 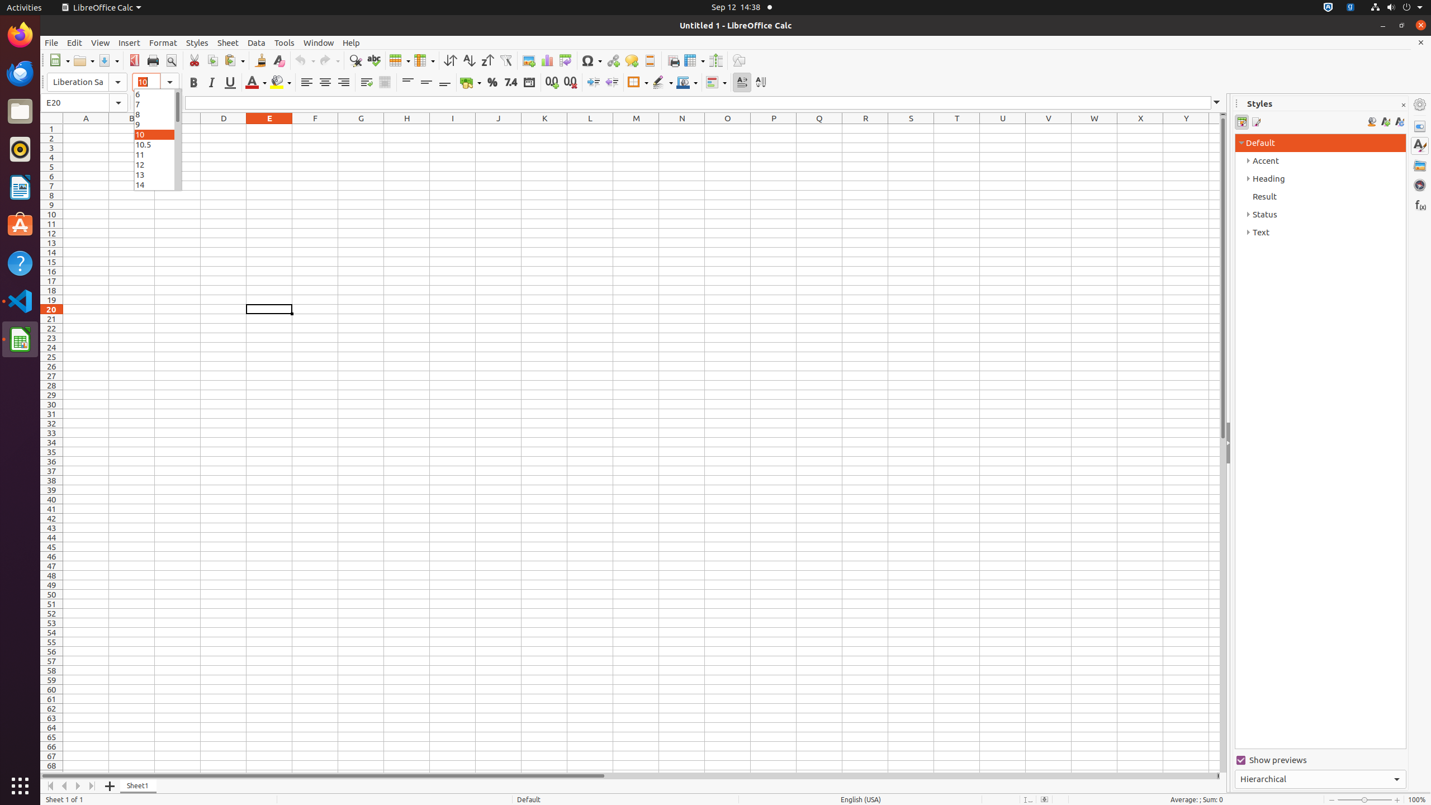 What do you see at coordinates (687, 83) in the screenshot?
I see `Border Color` at bounding box center [687, 83].